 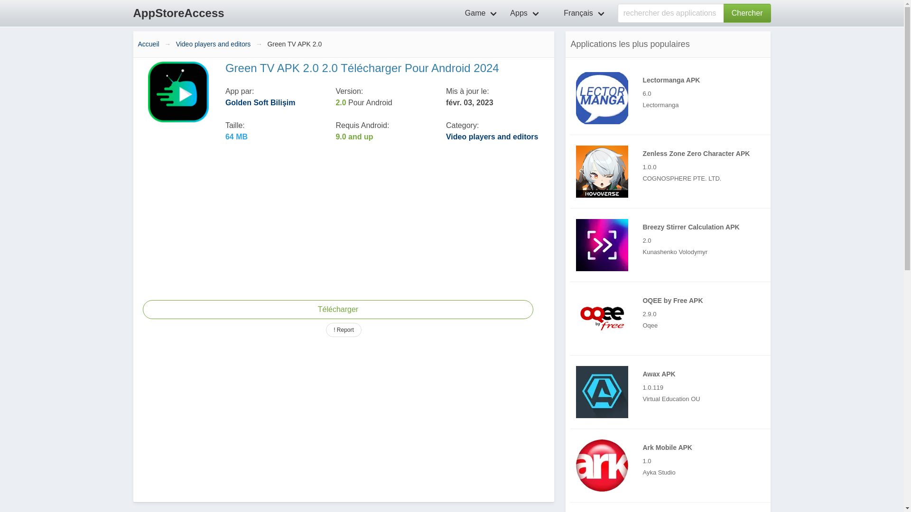 What do you see at coordinates (602, 318) in the screenshot?
I see `OQEE by Free APK` at bounding box center [602, 318].